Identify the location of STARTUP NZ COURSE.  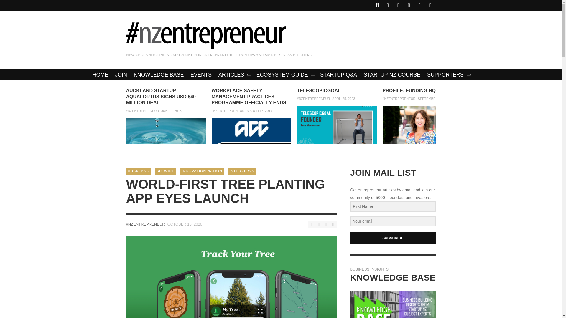
(392, 75).